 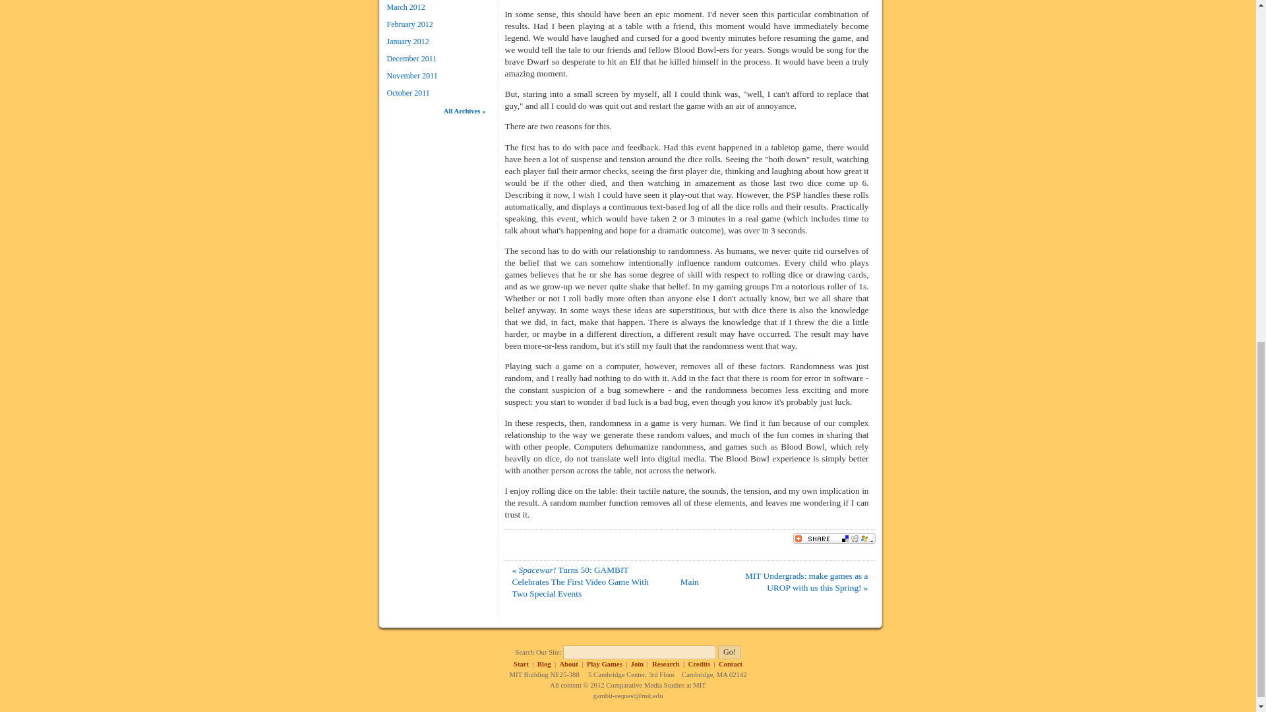 I want to click on March 2012, so click(x=405, y=7).